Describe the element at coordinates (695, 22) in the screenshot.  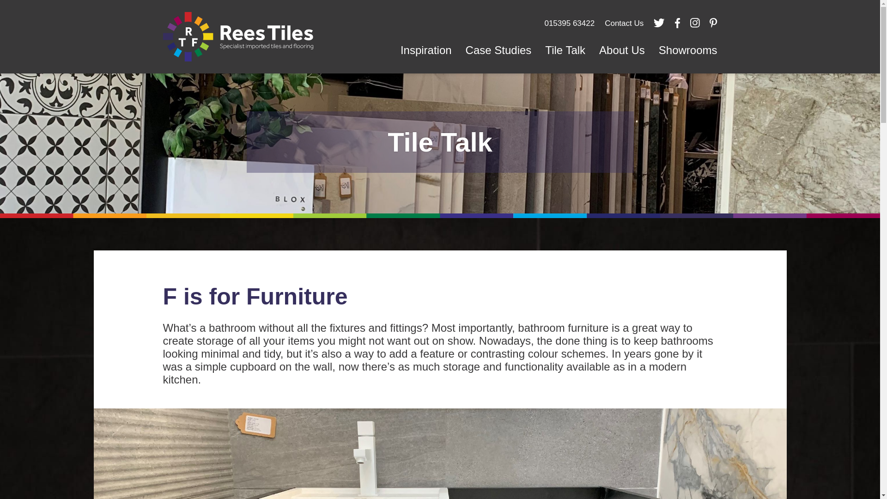
I see `instagram` at that location.